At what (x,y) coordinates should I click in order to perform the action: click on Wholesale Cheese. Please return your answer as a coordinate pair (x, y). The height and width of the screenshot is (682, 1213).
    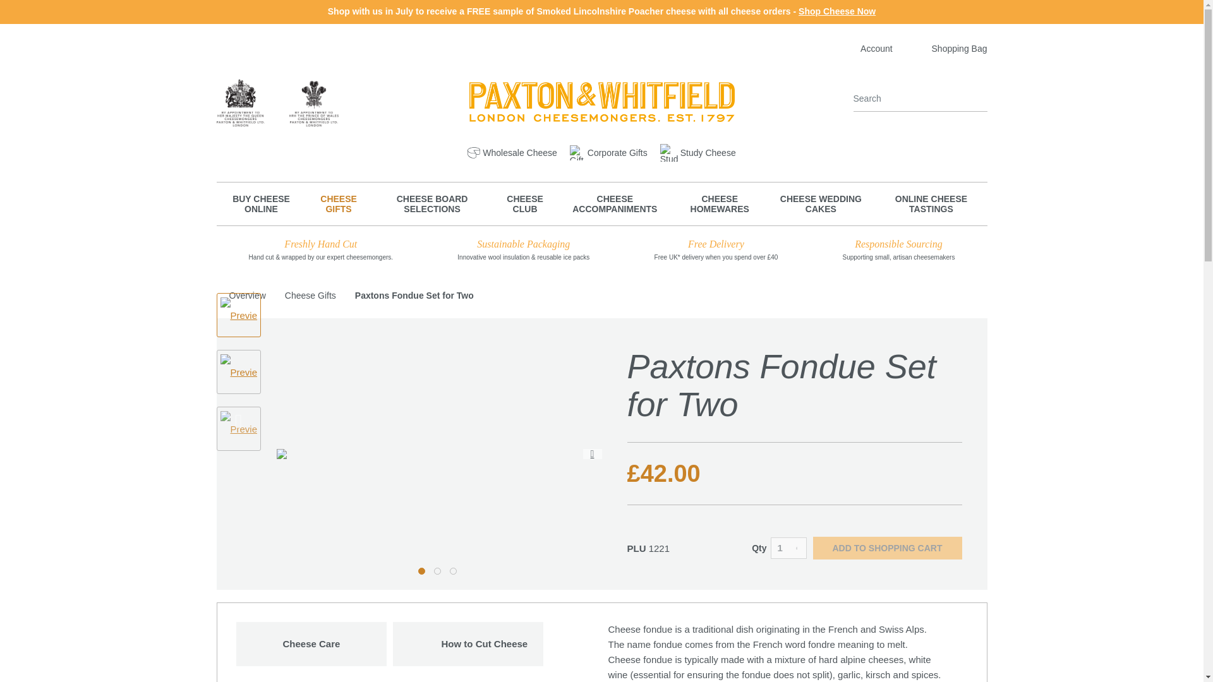
    Looking at the image, I should click on (512, 152).